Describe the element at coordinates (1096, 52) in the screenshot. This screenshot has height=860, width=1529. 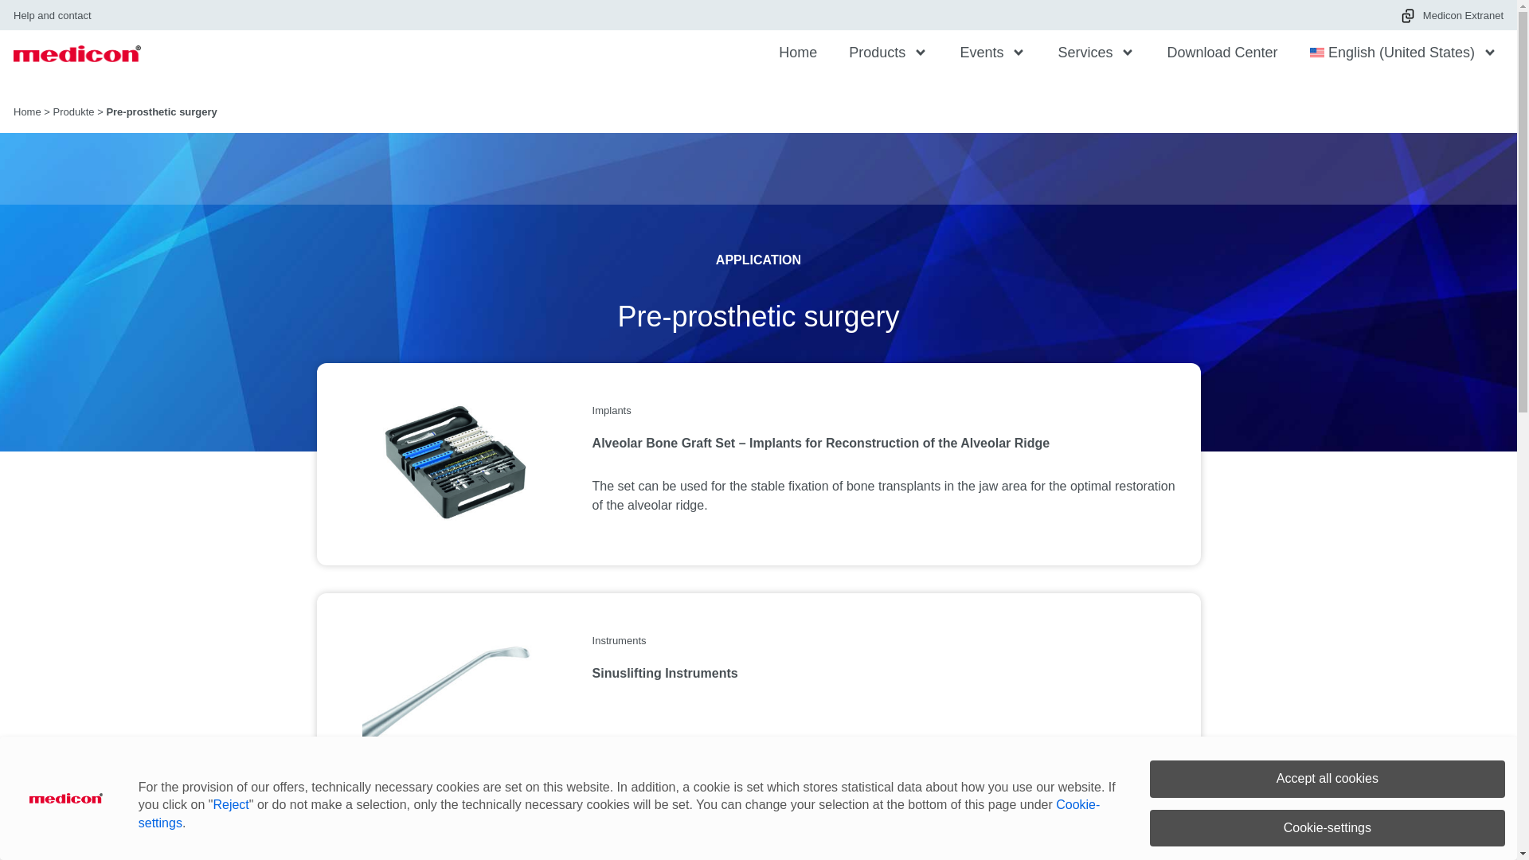
I see `Services` at that location.